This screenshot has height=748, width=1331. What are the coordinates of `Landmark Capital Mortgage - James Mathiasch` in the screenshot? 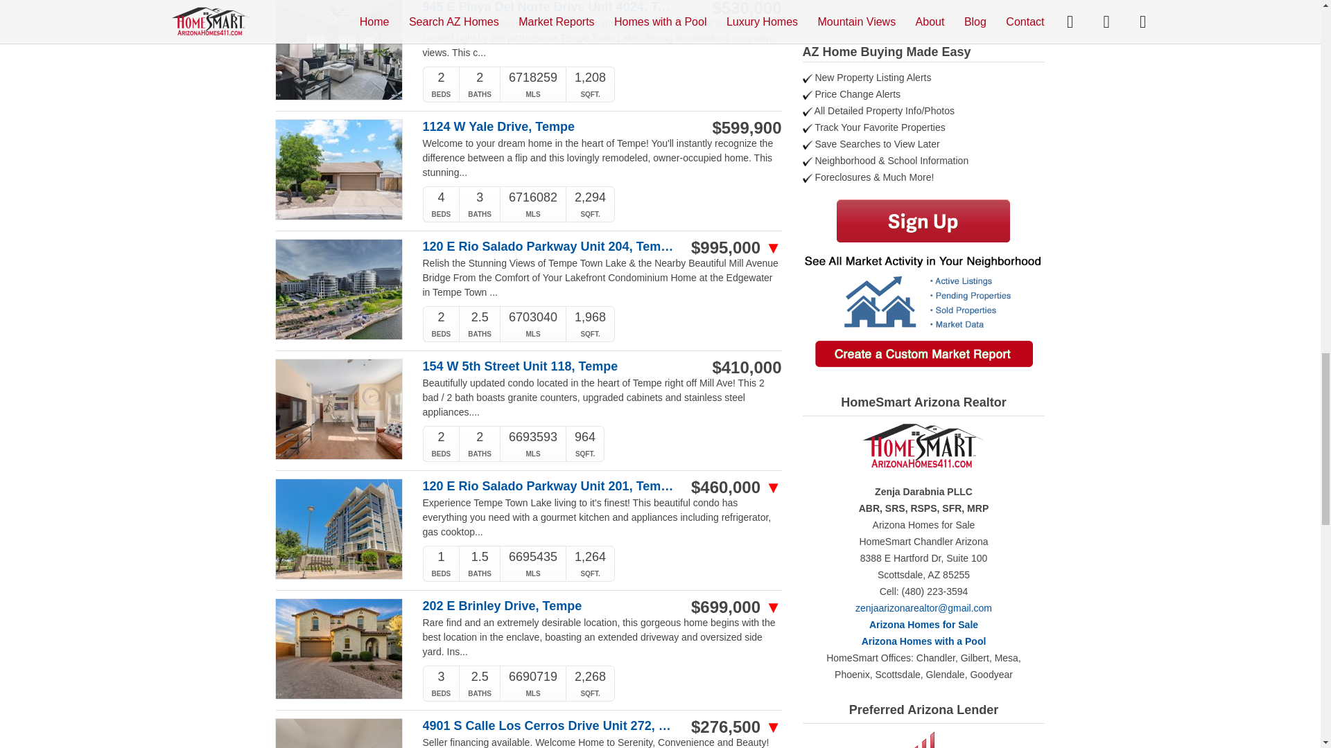 It's located at (923, 740).